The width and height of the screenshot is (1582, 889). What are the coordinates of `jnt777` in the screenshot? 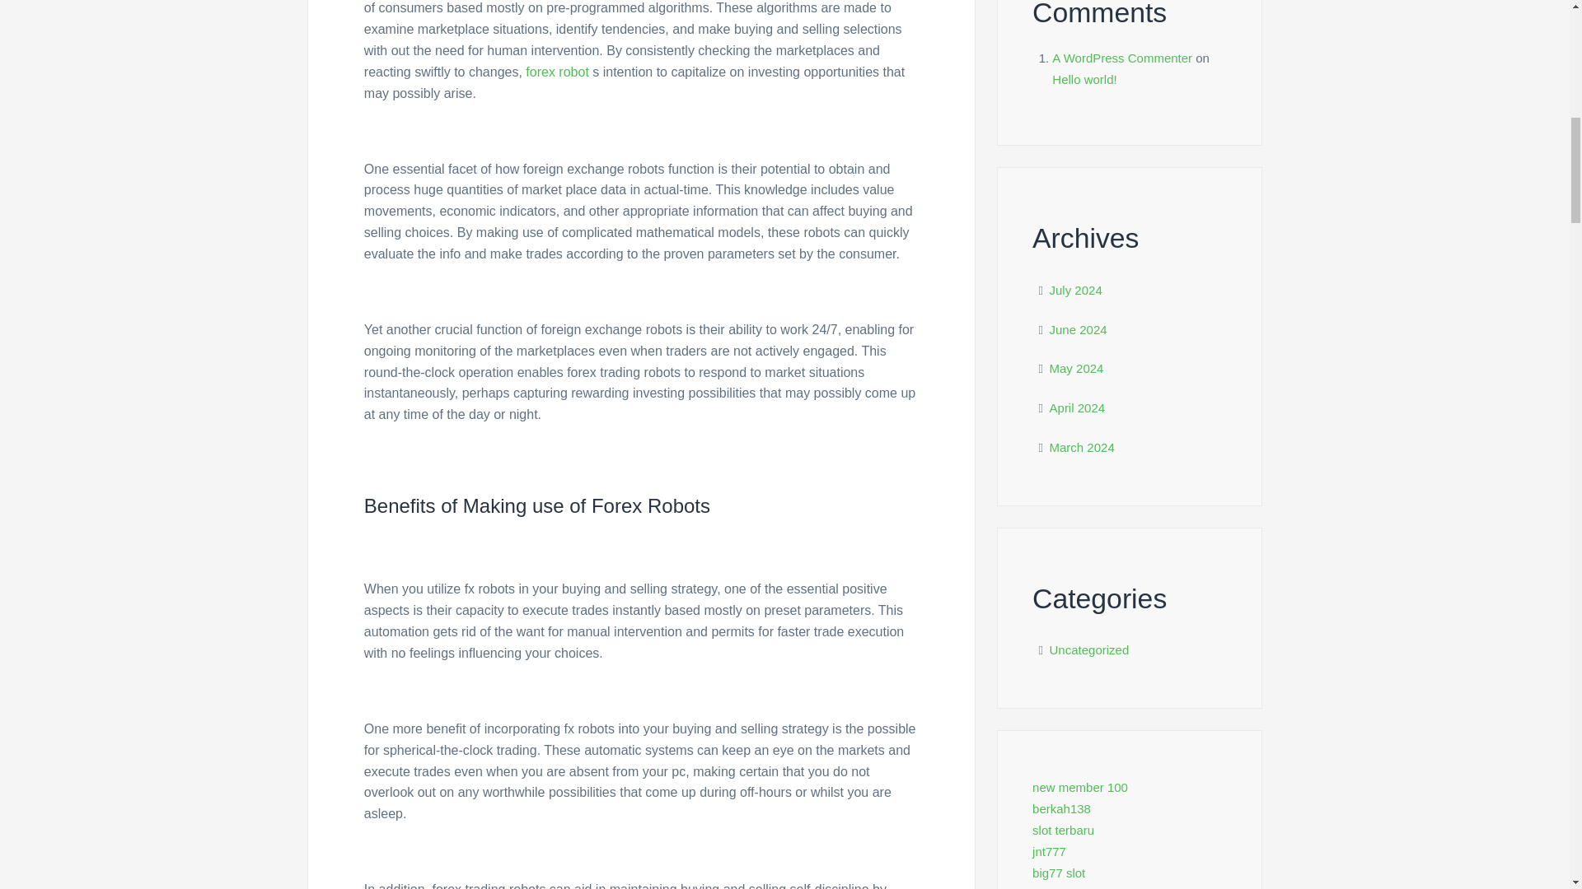 It's located at (1050, 851).